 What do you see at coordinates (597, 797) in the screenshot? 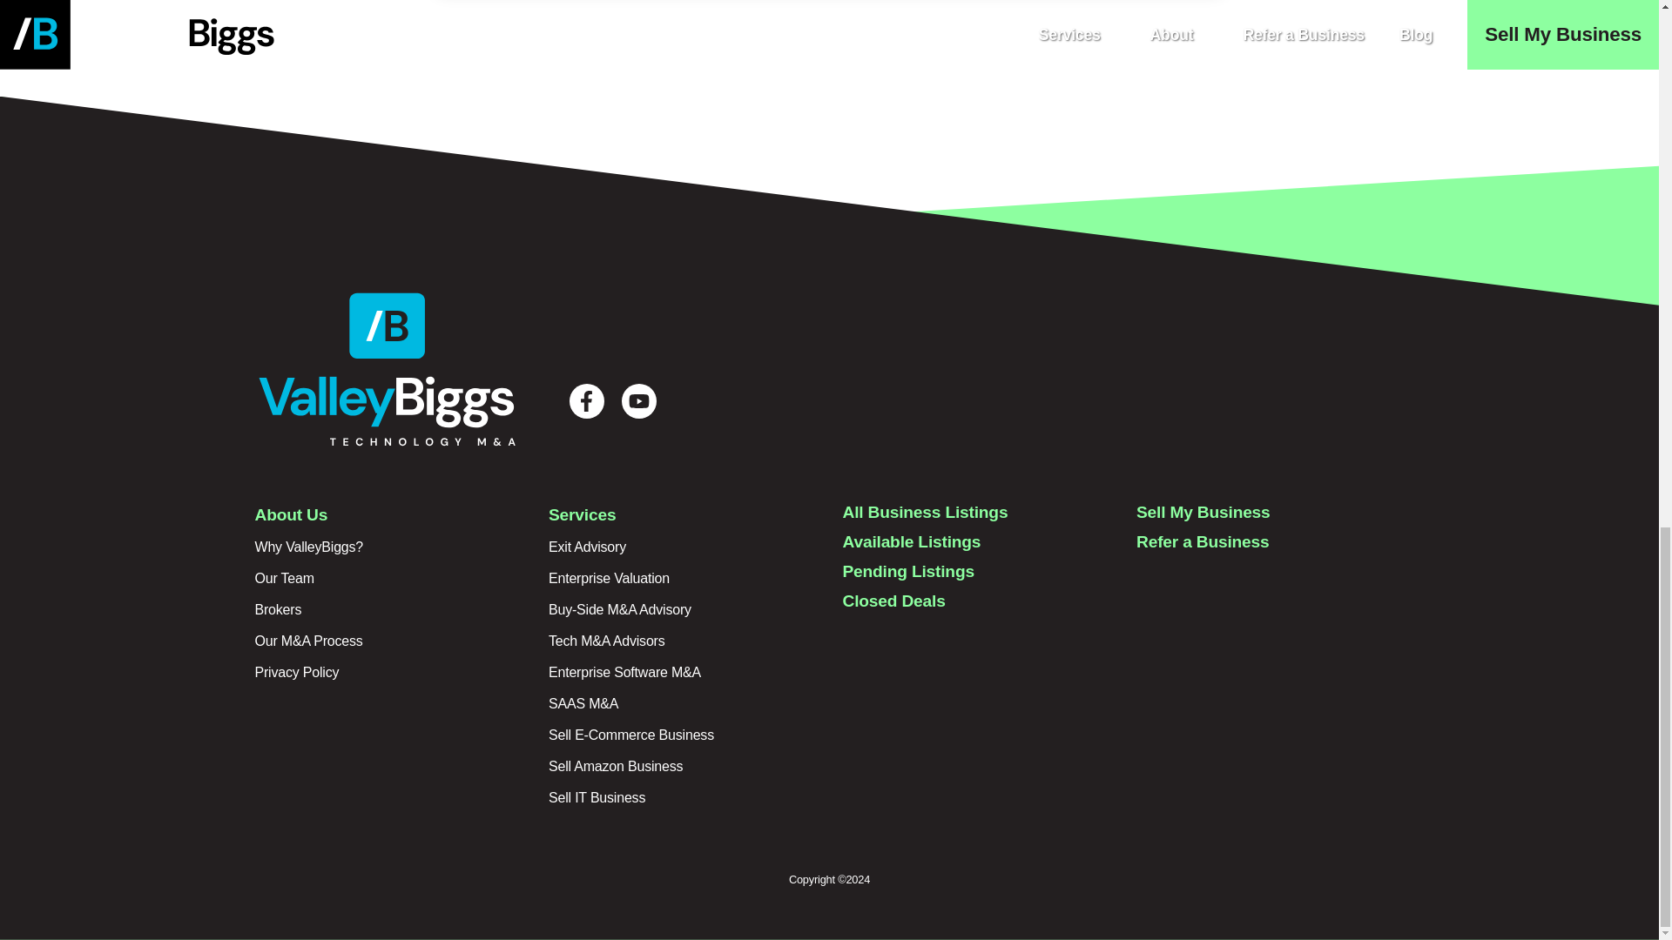
I see `Sell IT Business` at bounding box center [597, 797].